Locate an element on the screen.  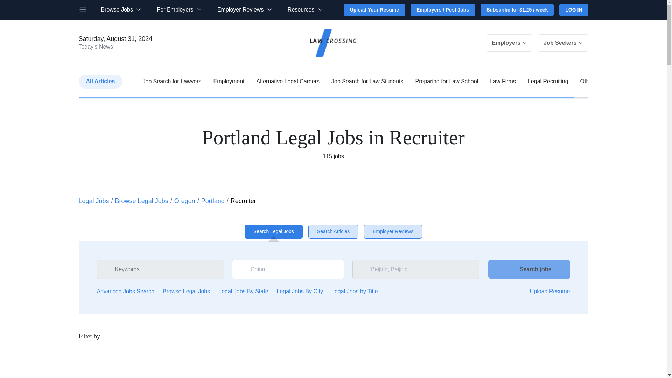
Employer Reviews is located at coordinates (244, 10).